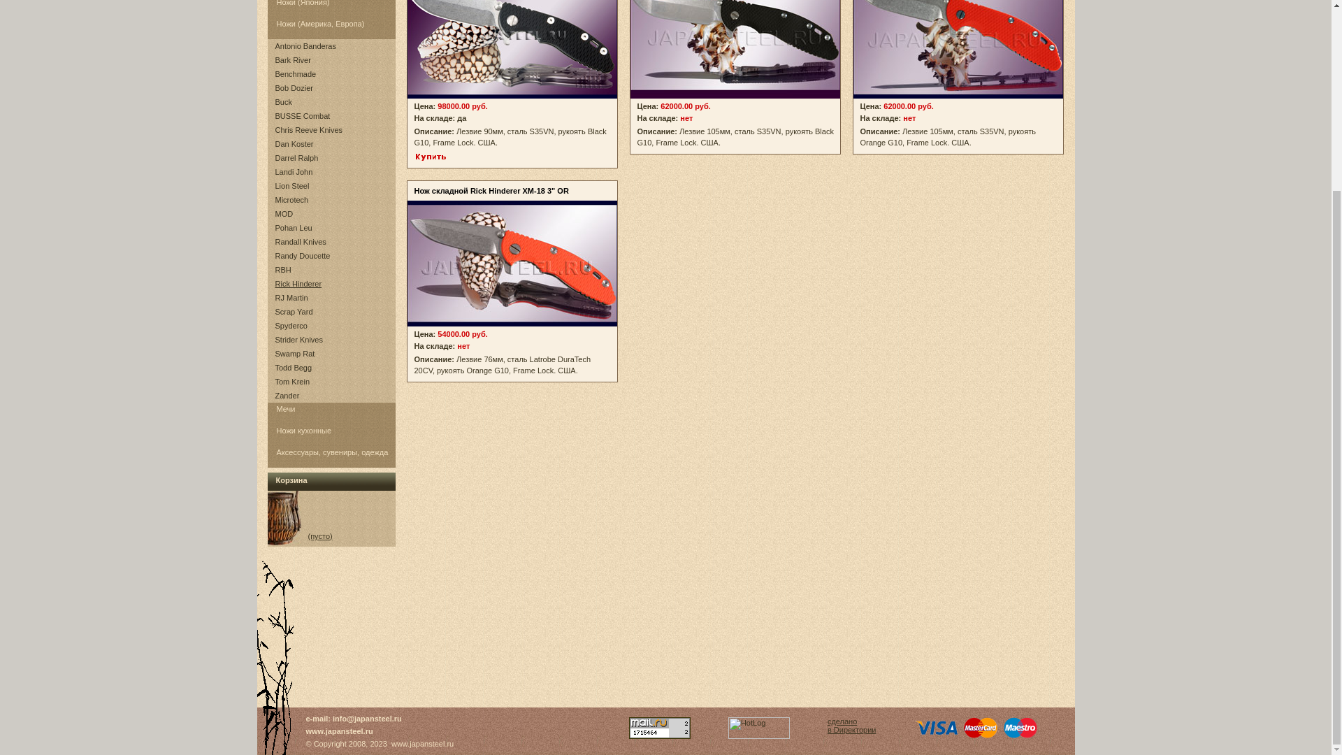  Describe the element at coordinates (305, 46) in the screenshot. I see `Antonio Banderas` at that location.